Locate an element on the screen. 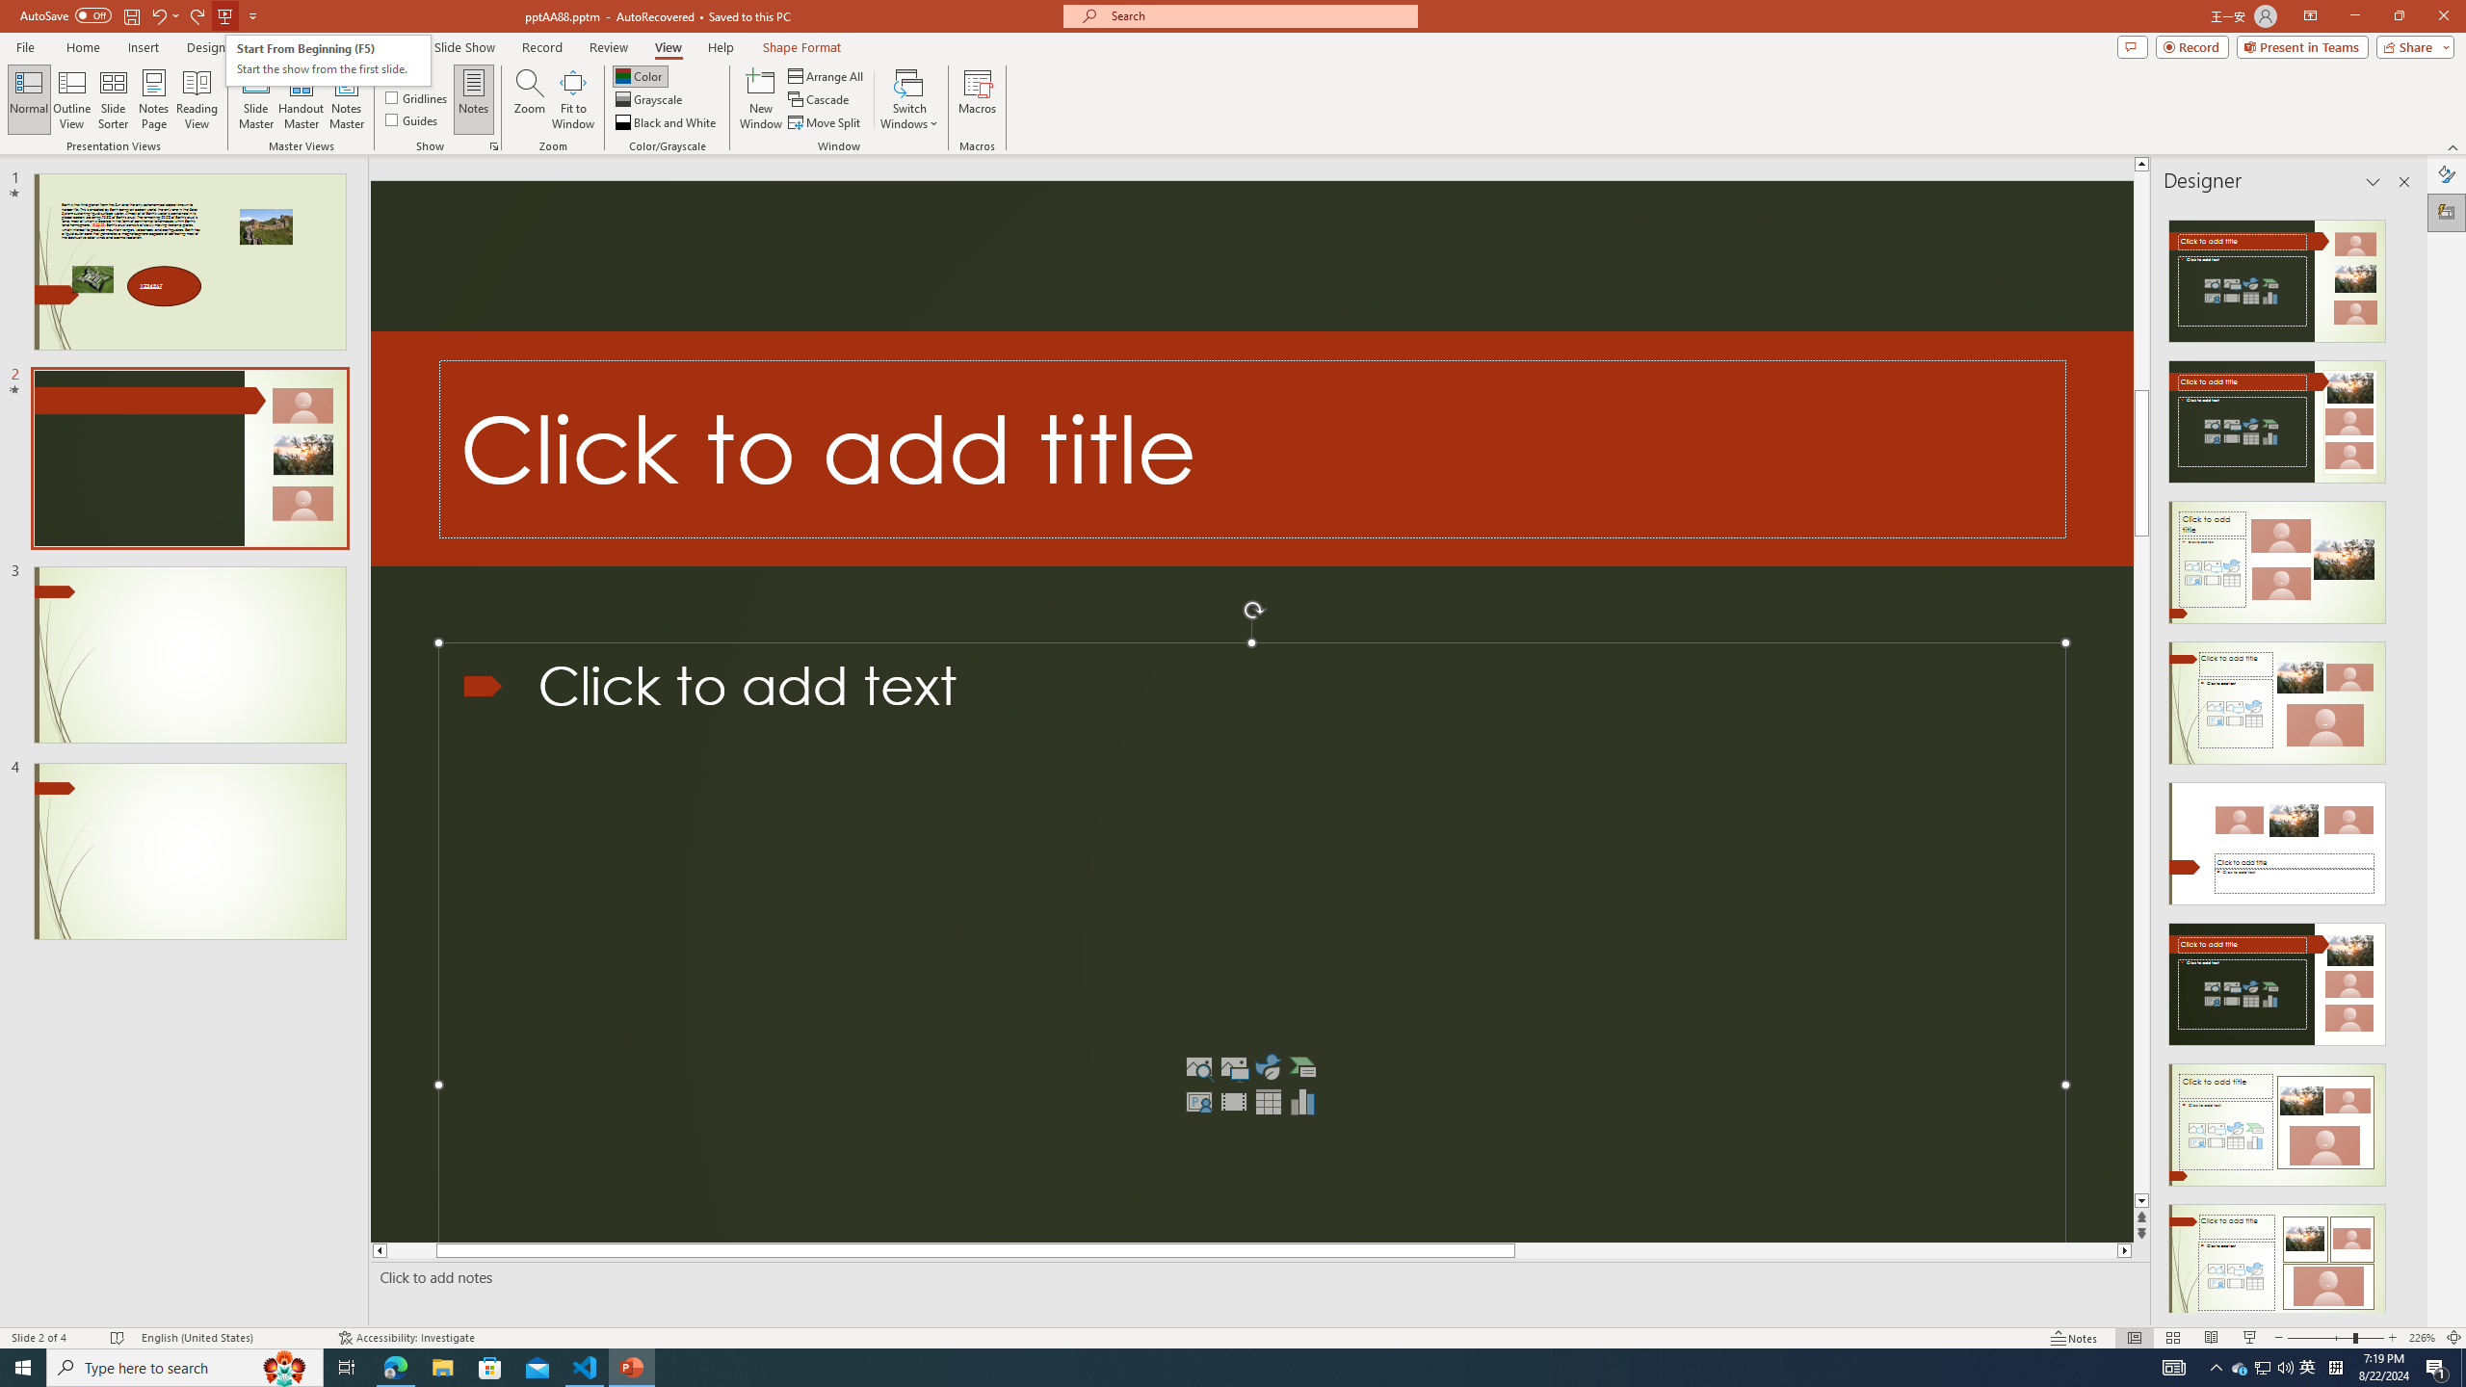  Color is located at coordinates (640, 75).